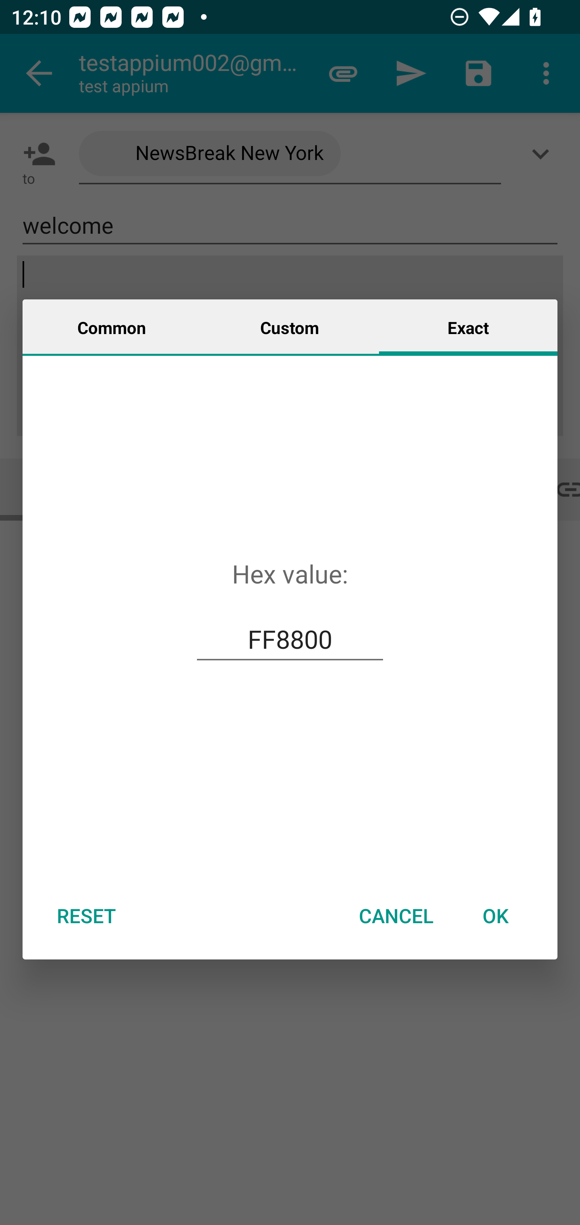 The height and width of the screenshot is (1225, 580). What do you see at coordinates (86, 916) in the screenshot?
I see `RESET` at bounding box center [86, 916].